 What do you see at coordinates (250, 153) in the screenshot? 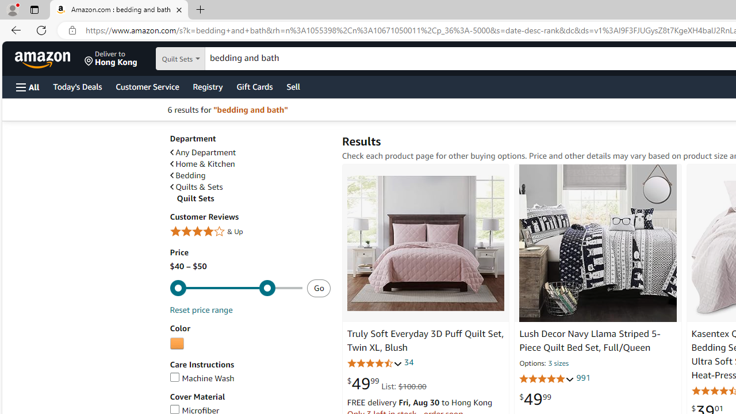
I see `Any Department` at bounding box center [250, 153].